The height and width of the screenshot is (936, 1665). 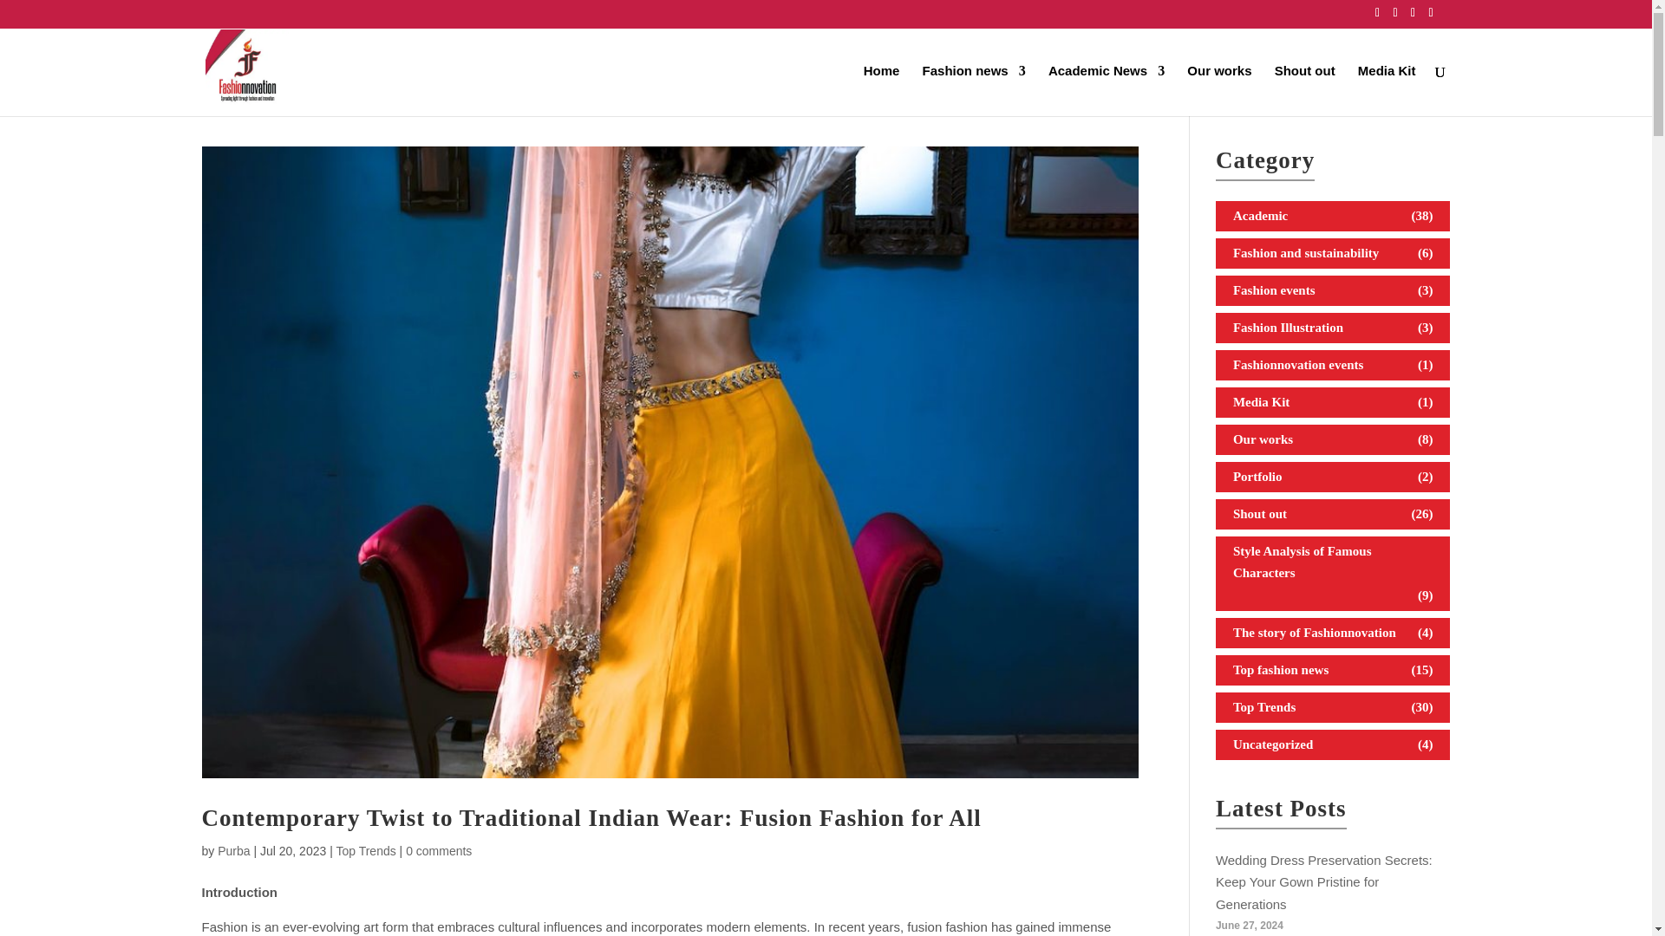 I want to click on Fashion news, so click(x=973, y=90).